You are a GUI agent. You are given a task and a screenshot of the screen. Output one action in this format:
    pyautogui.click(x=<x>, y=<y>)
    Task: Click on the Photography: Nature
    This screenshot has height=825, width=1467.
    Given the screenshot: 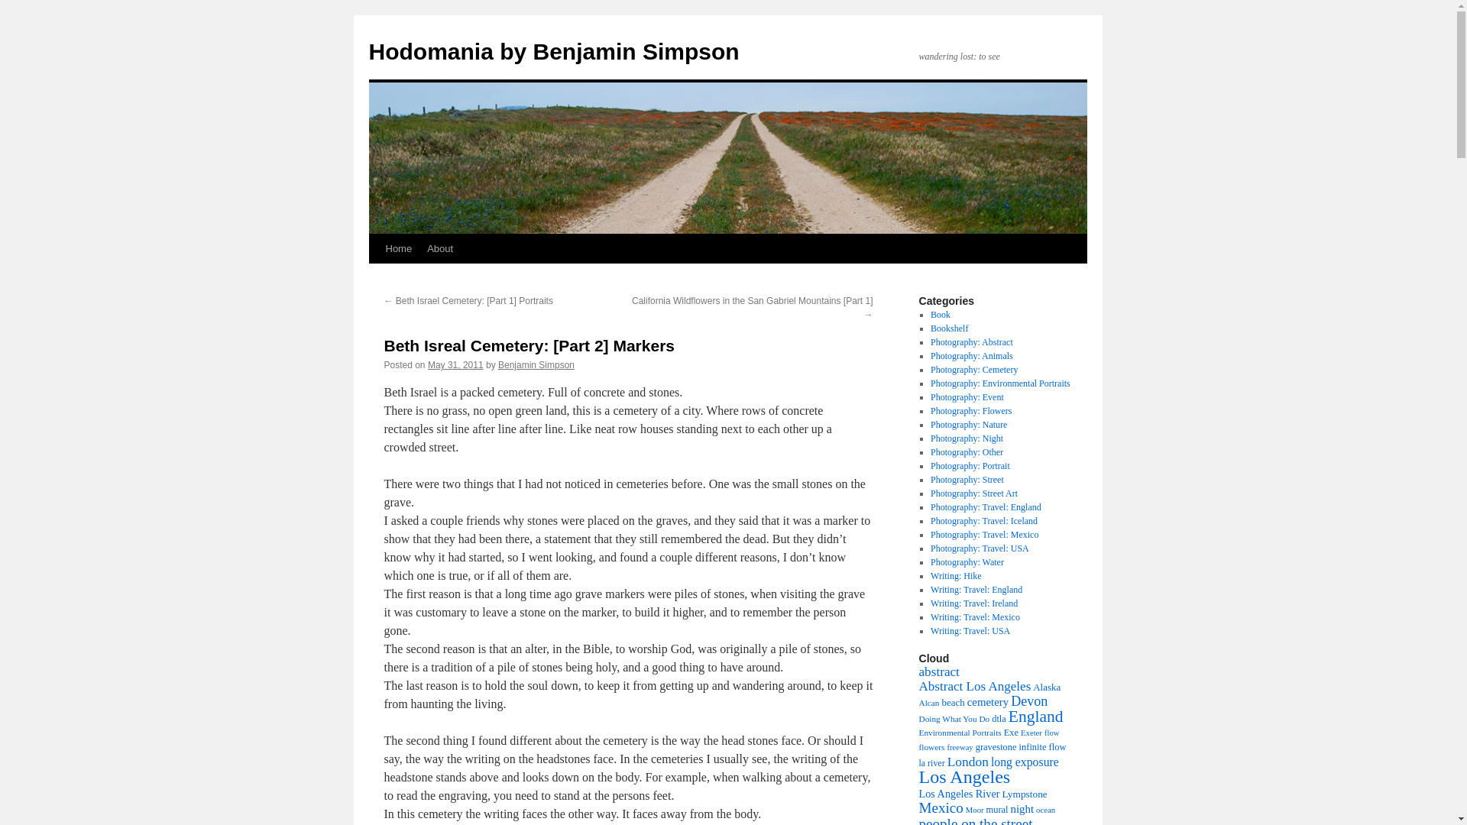 What is the action you would take?
    pyautogui.click(x=968, y=424)
    